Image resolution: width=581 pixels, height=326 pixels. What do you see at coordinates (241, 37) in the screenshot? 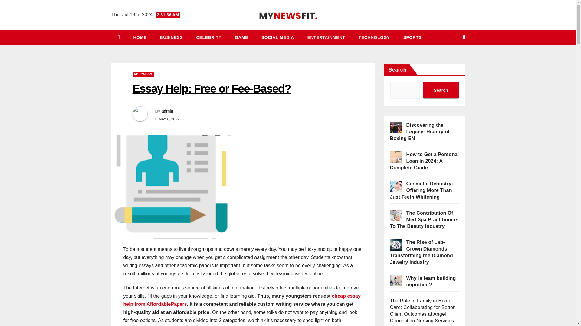
I see `GAME` at bounding box center [241, 37].